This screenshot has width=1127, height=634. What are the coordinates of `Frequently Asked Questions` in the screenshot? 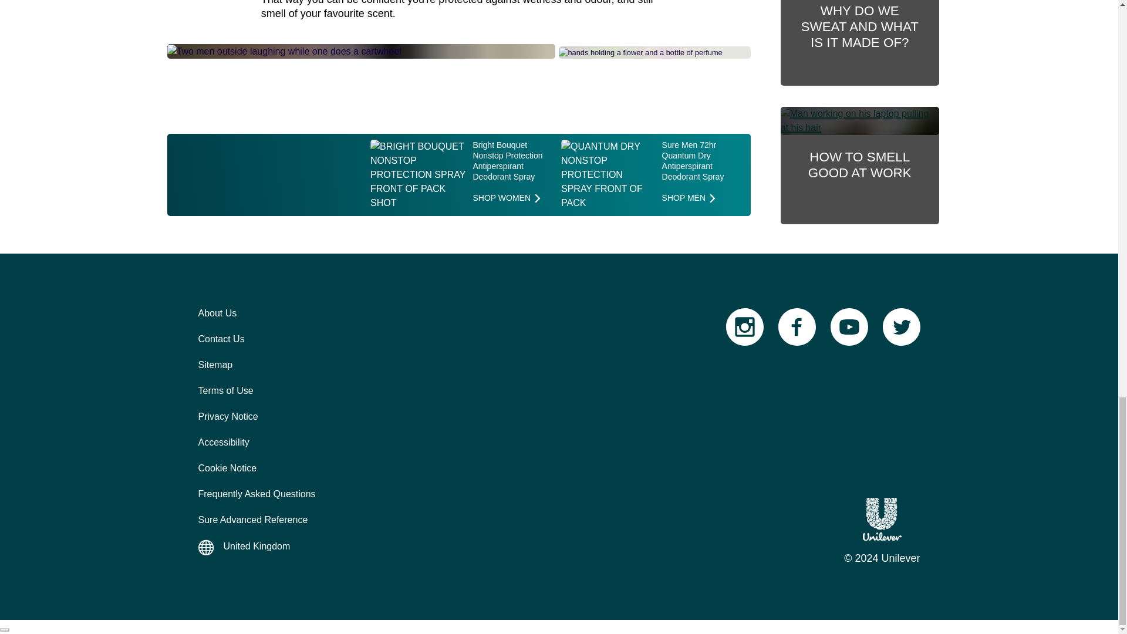 It's located at (882, 519).